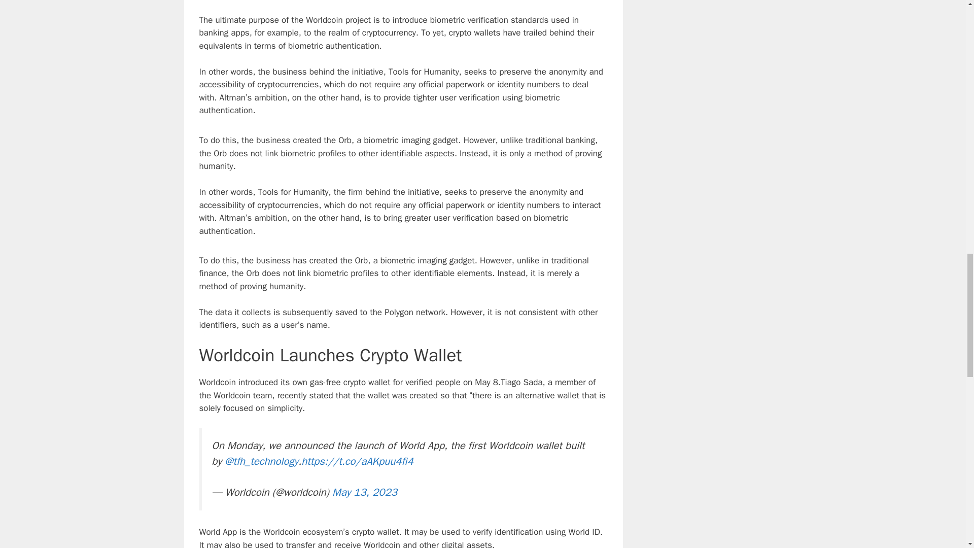 The height and width of the screenshot is (548, 974). What do you see at coordinates (364, 492) in the screenshot?
I see `May 13, 2023` at bounding box center [364, 492].